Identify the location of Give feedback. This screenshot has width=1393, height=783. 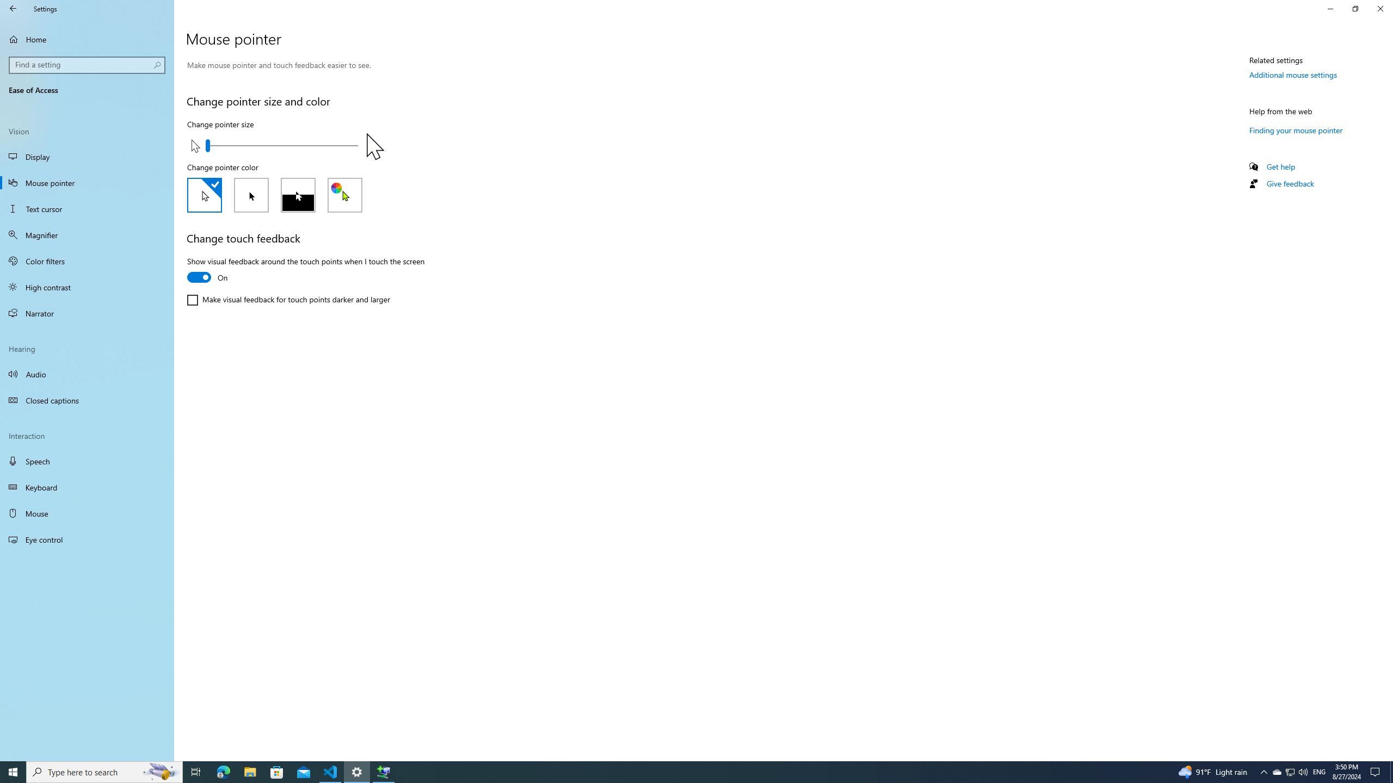
(1290, 184).